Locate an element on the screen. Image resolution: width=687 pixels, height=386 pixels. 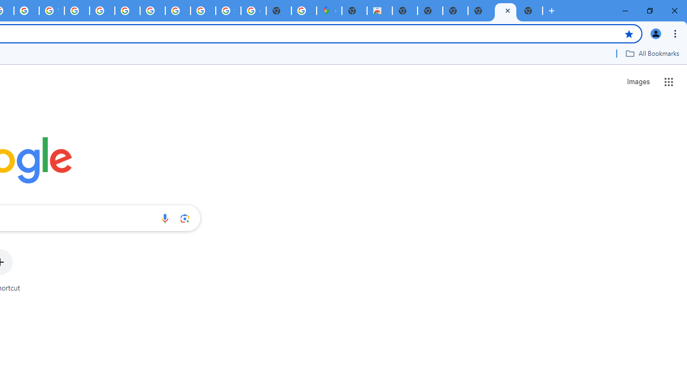
New Tab is located at coordinates (530, 11).